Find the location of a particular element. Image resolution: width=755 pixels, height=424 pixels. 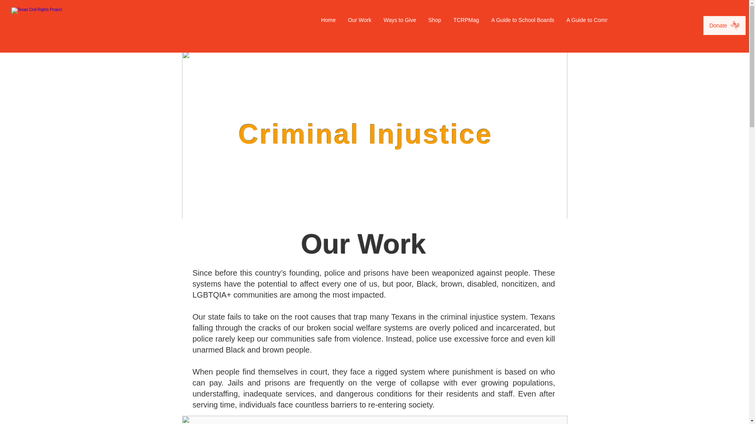

Our Work is located at coordinates (359, 26).